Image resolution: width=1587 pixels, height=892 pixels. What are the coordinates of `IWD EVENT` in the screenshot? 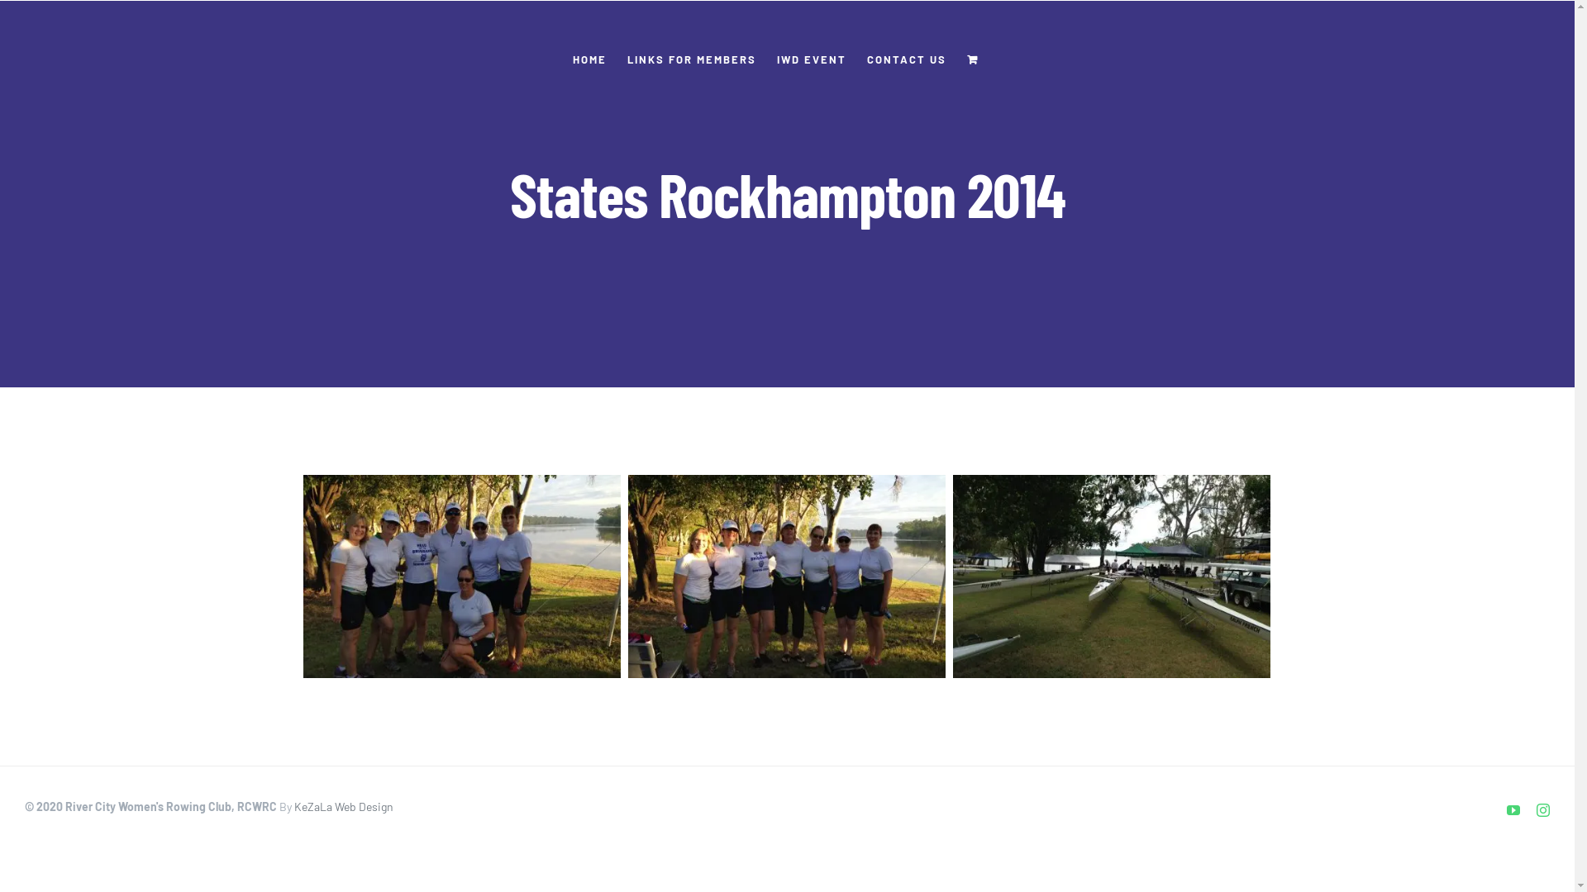 It's located at (812, 59).